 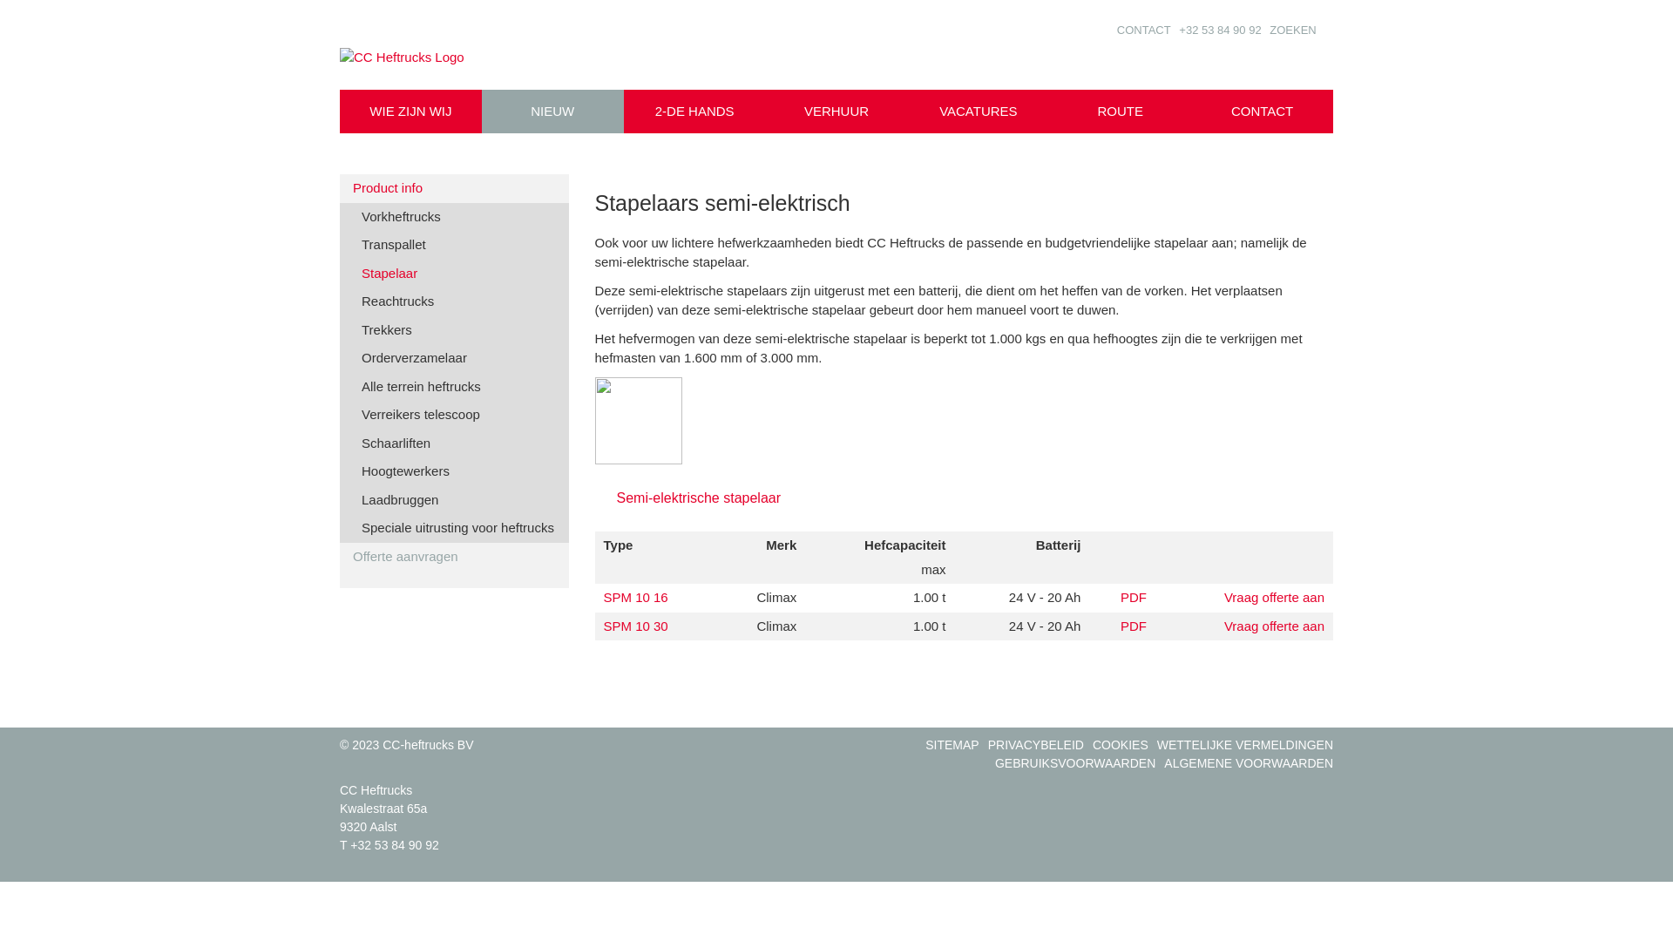 I want to click on VERHUUR, so click(x=836, y=112).